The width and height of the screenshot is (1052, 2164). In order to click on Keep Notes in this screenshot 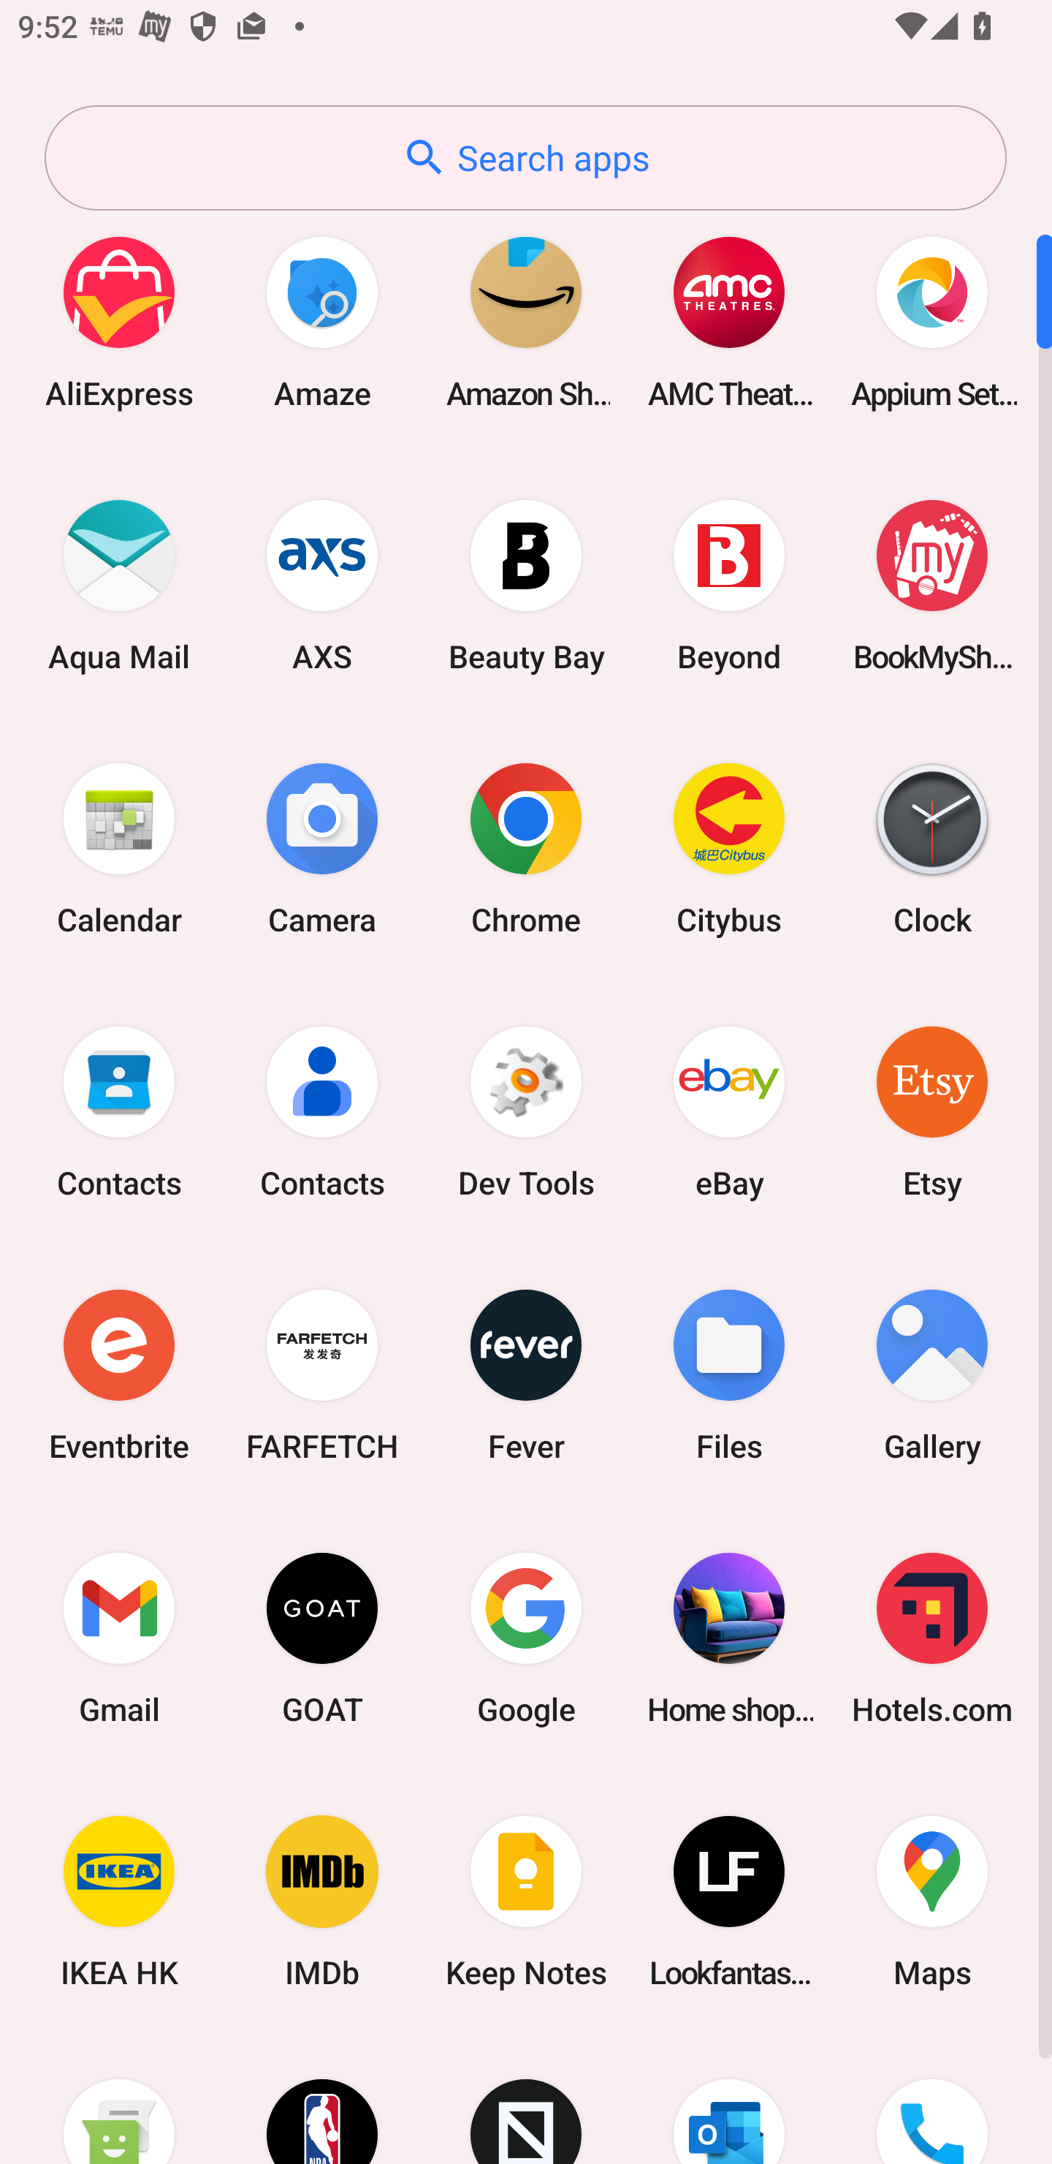, I will do `click(526, 1902)`.